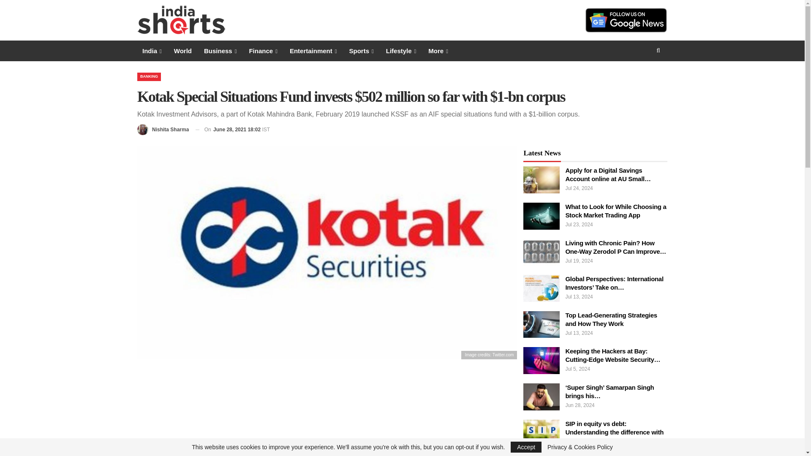  Describe the element at coordinates (152, 51) in the screenshot. I see `India` at that location.